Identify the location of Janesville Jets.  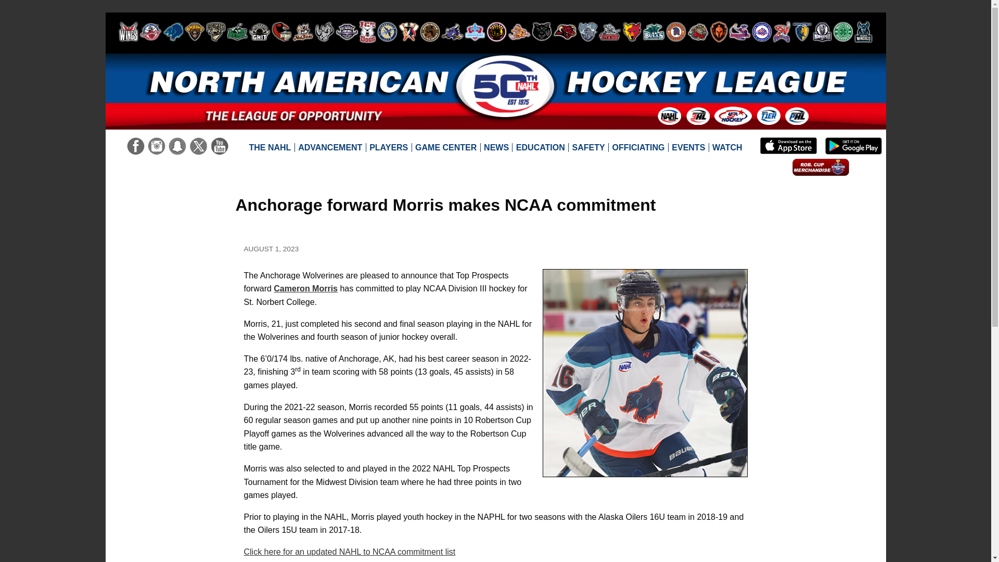
(387, 31).